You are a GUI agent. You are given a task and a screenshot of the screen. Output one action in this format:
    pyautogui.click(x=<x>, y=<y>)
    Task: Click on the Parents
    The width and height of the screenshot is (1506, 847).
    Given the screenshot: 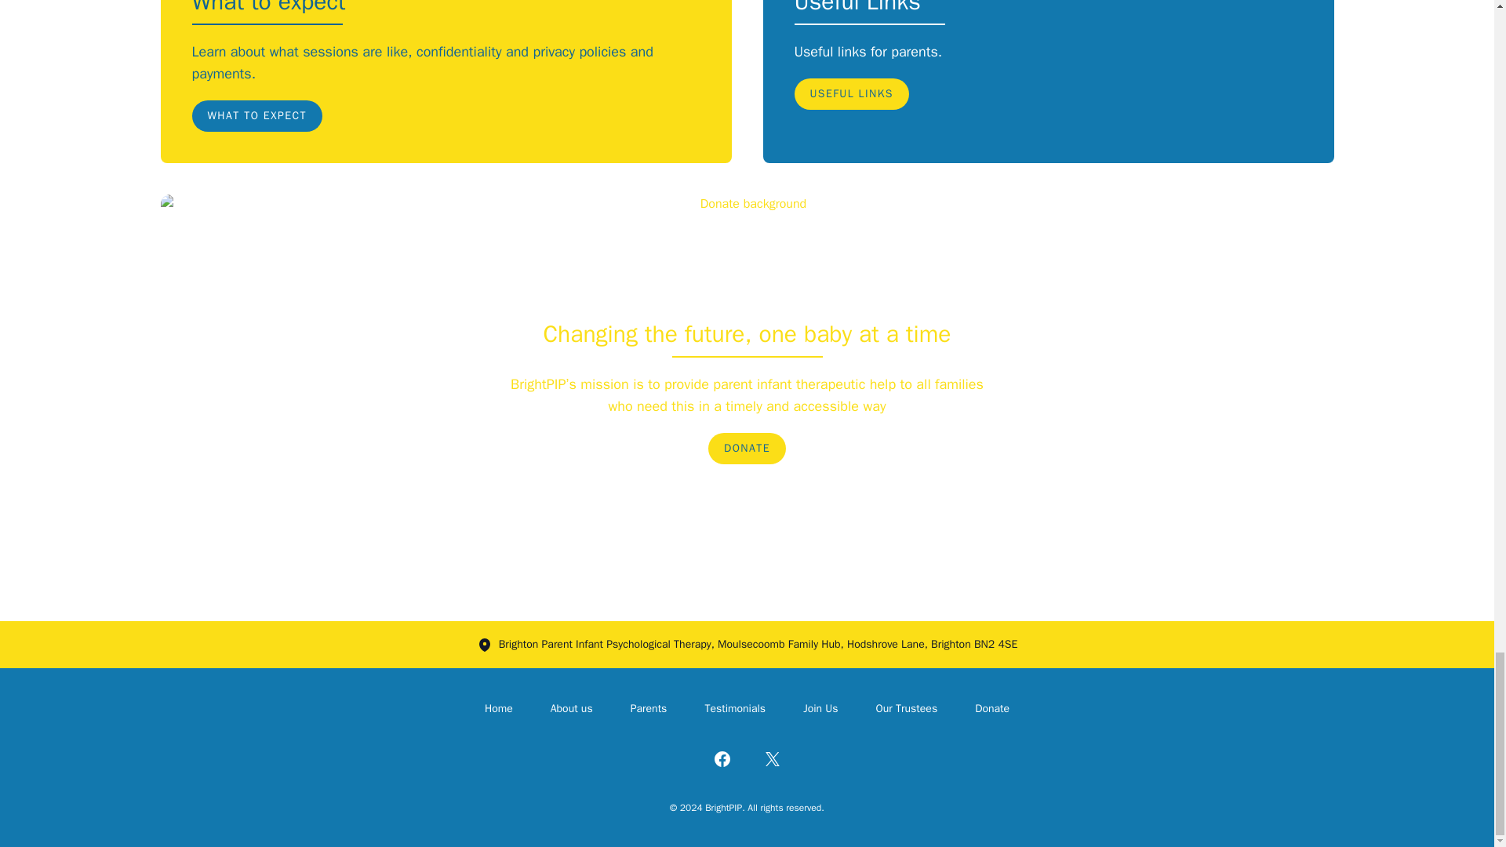 What is the action you would take?
    pyautogui.click(x=649, y=708)
    